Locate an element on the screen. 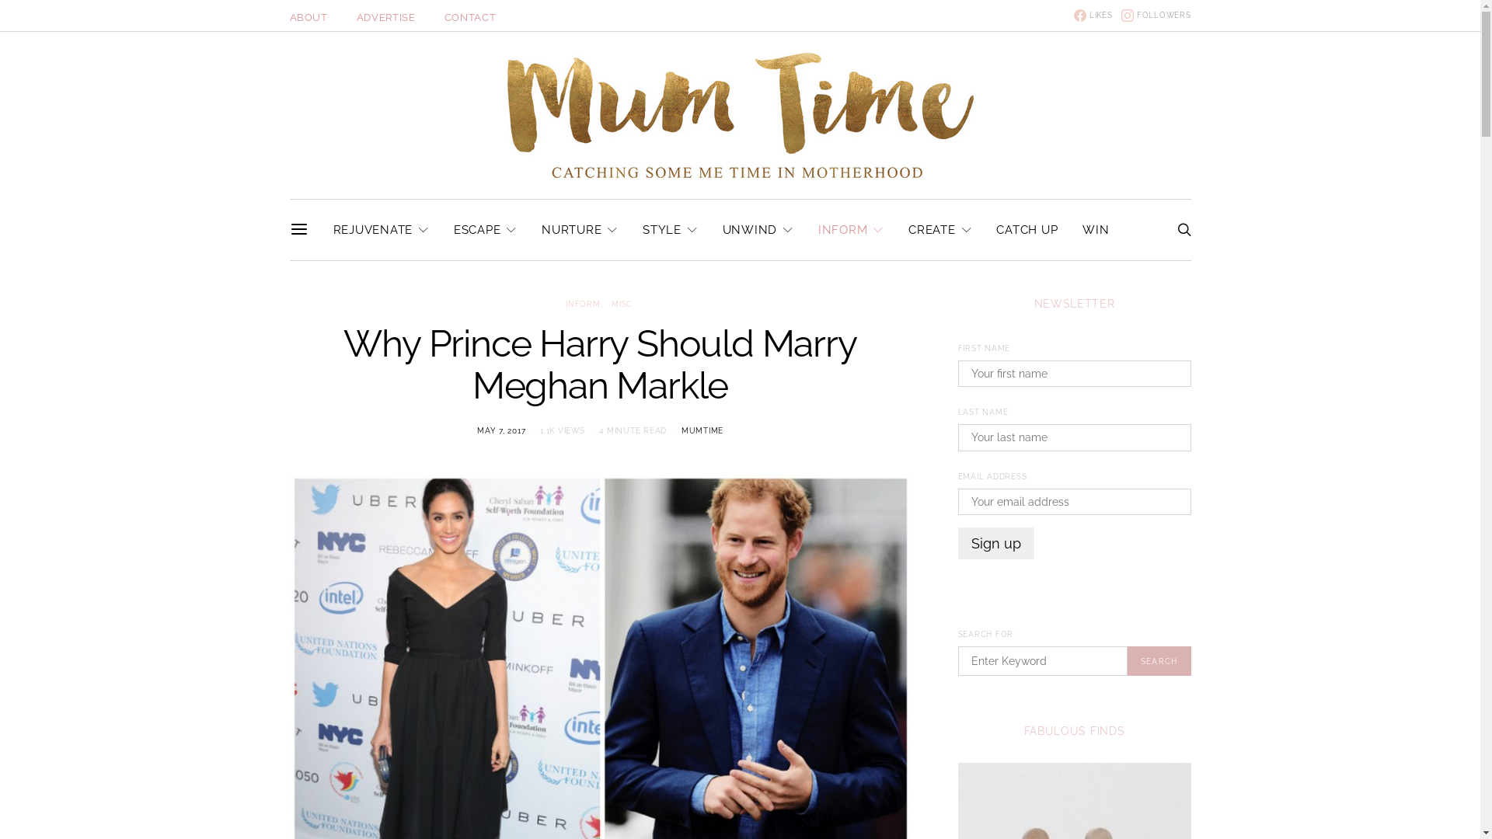 The height and width of the screenshot is (839, 1492). FOLLOWERS is located at coordinates (1156, 16).